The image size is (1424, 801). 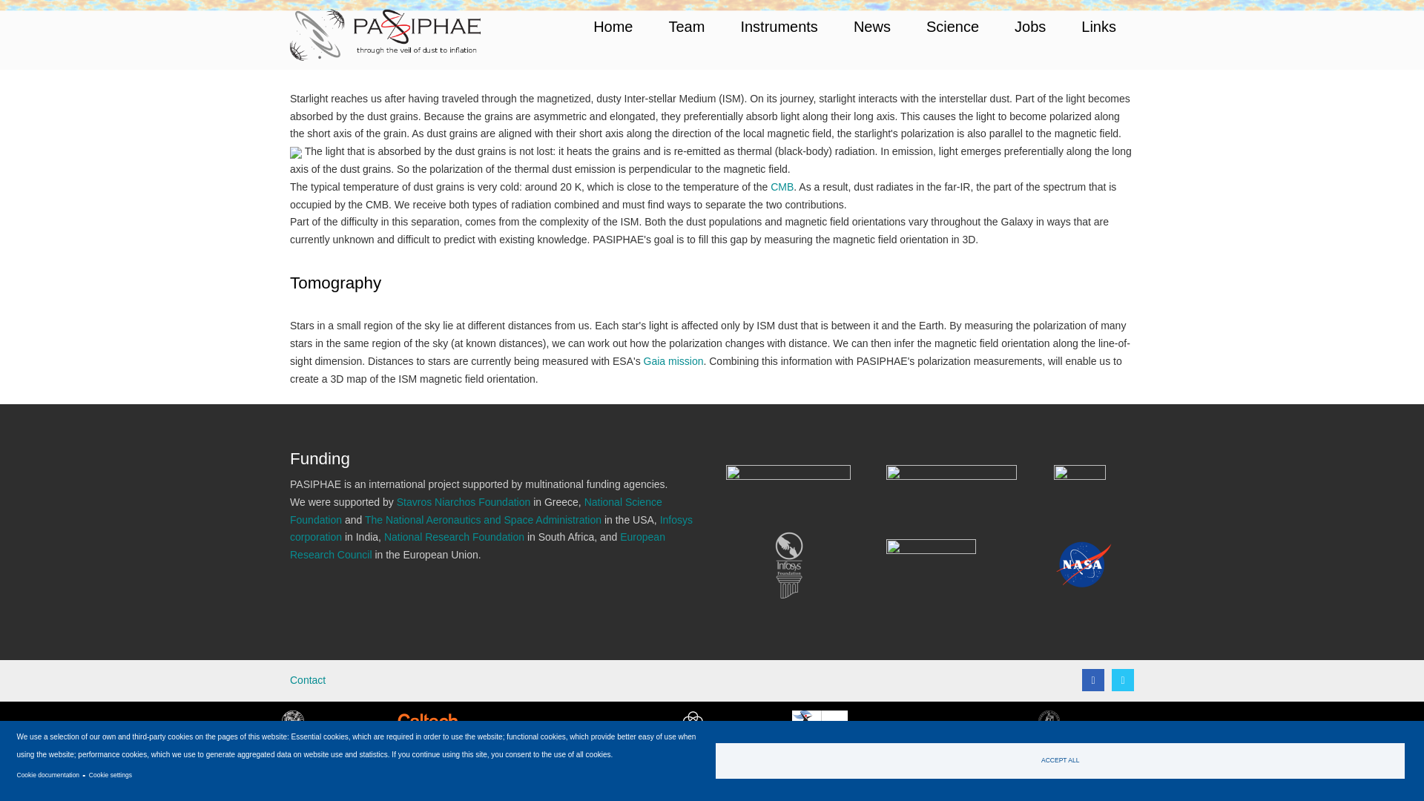 I want to click on Stavros Niarchos Foundation, so click(x=464, y=501).